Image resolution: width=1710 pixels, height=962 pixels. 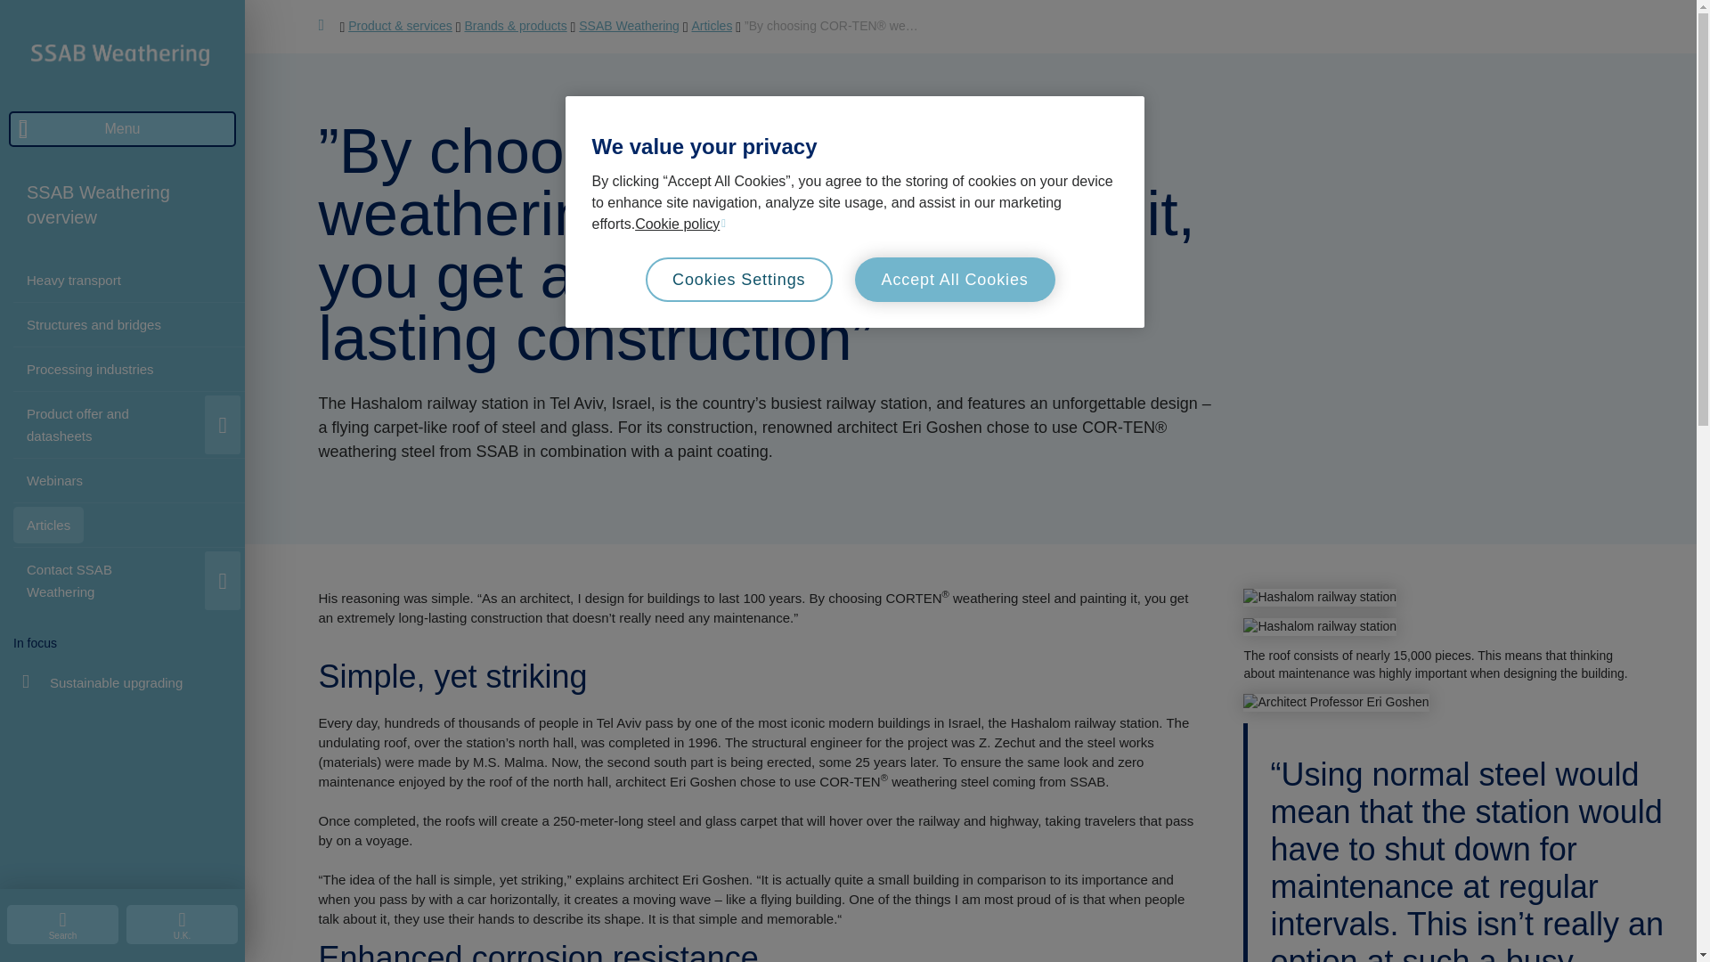 What do you see at coordinates (121, 129) in the screenshot?
I see `Menu` at bounding box center [121, 129].